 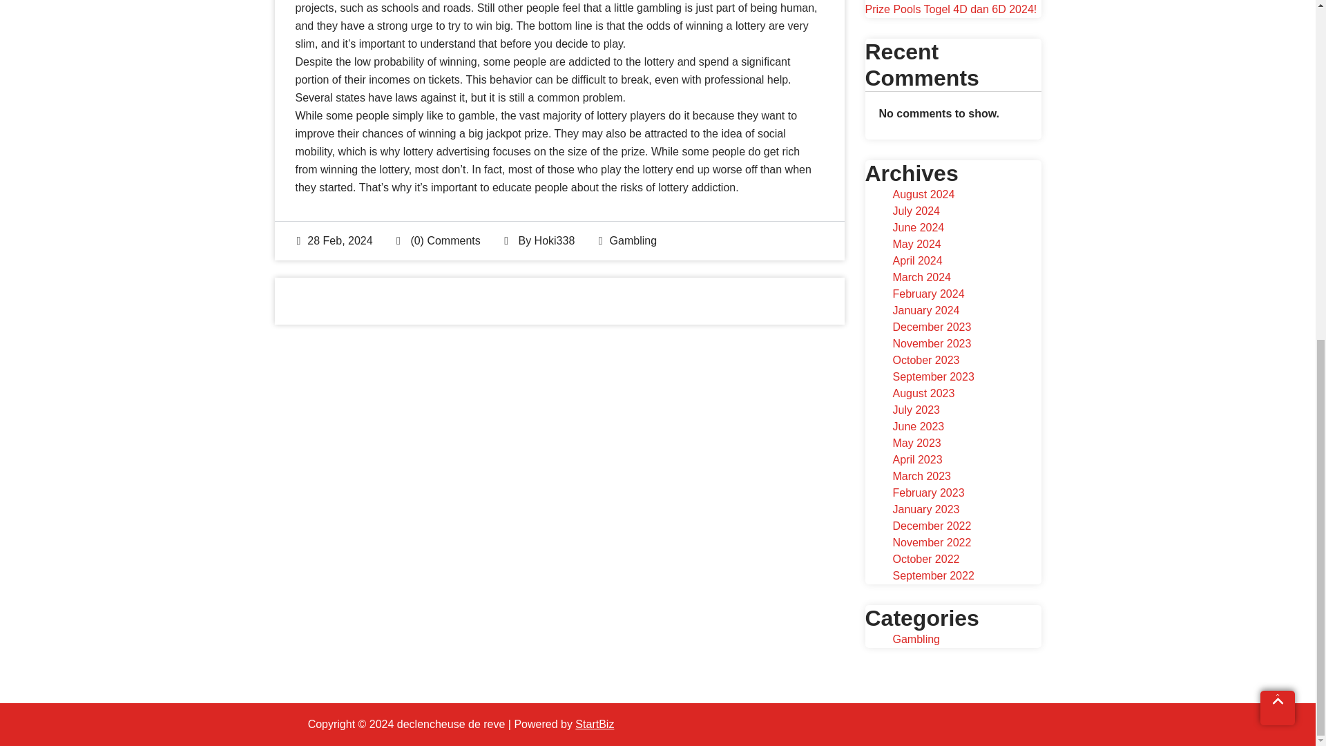 I want to click on February 2024, so click(x=928, y=294).